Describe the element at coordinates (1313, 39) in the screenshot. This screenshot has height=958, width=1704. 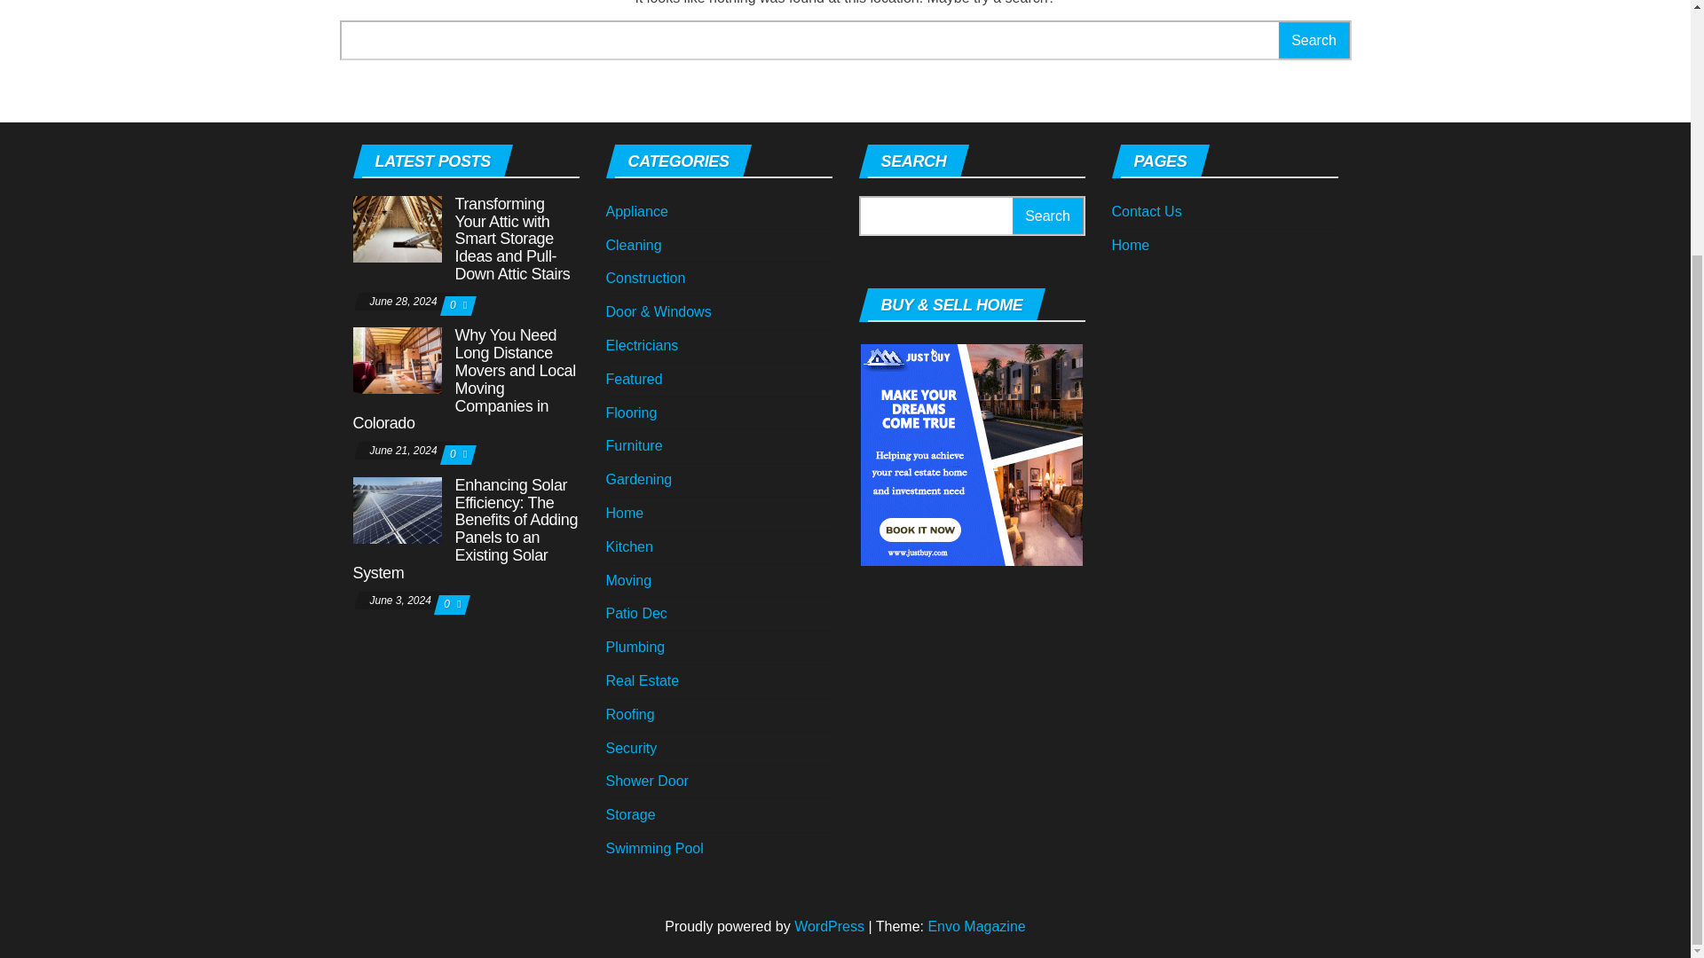
I see `Search` at that location.